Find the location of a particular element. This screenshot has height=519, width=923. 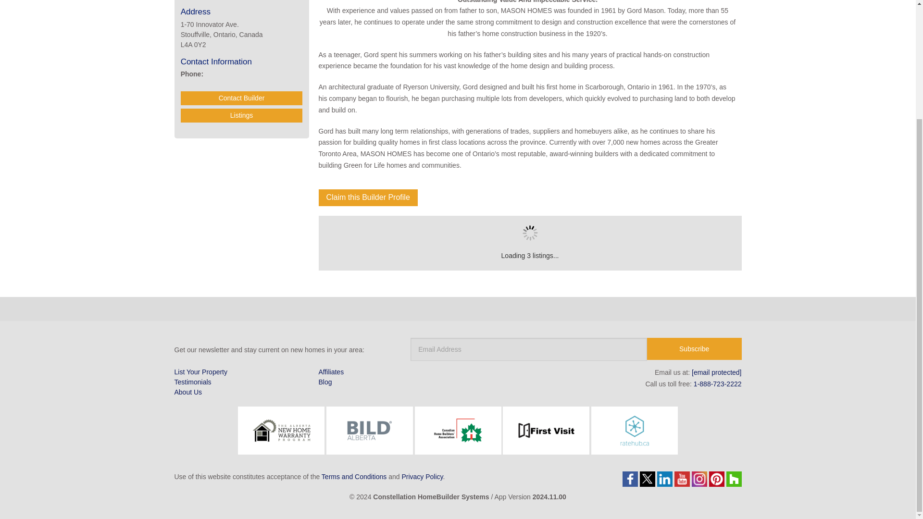

Claim this Builder Profile is located at coordinates (367, 198).